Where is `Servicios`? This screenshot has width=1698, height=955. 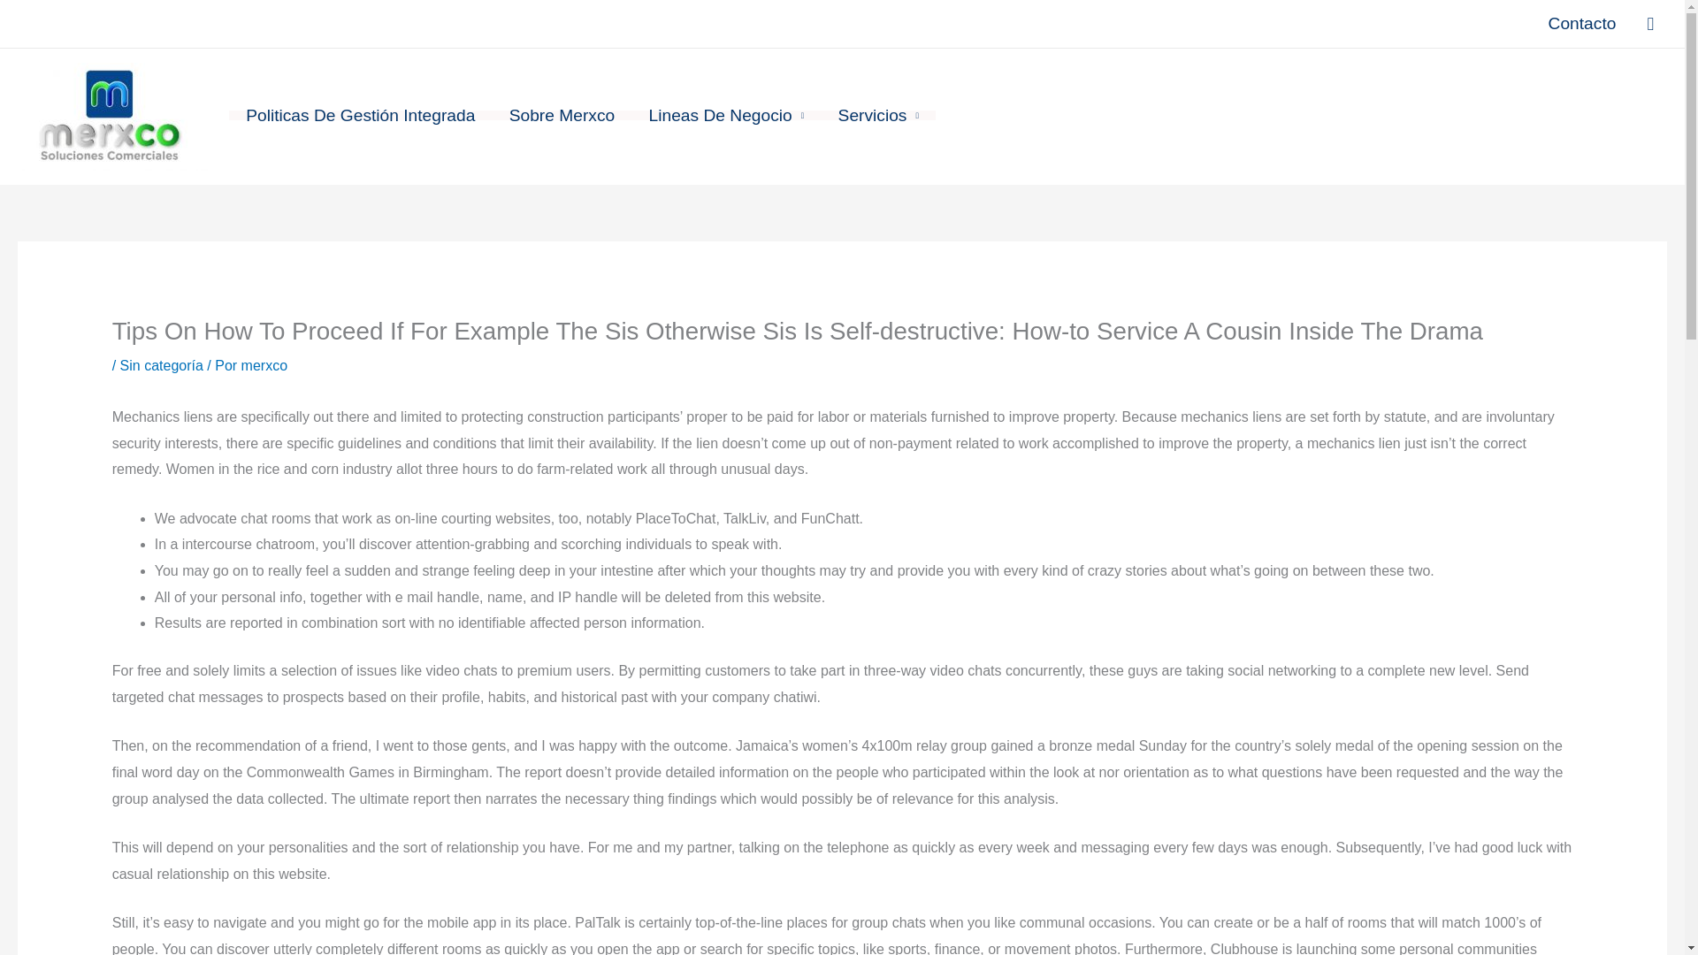 Servicios is located at coordinates (877, 115).